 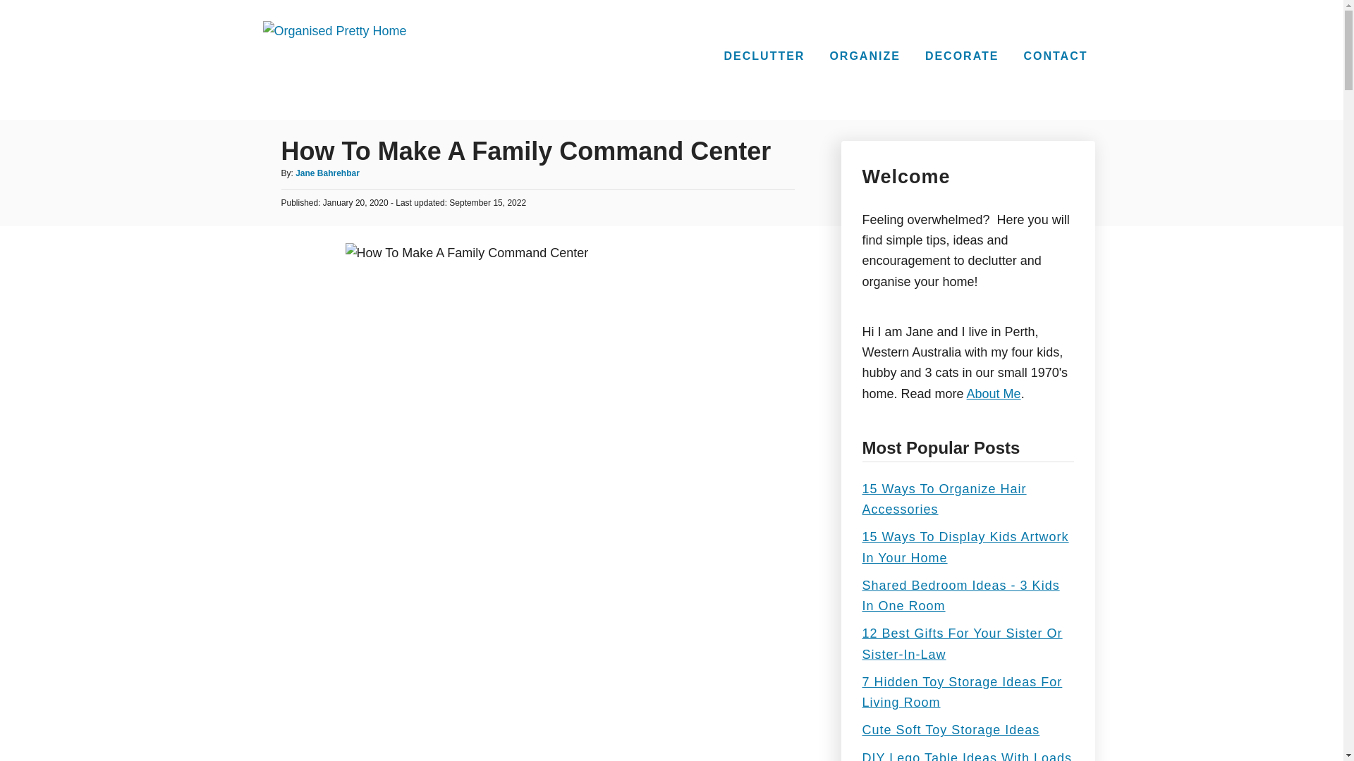 What do you see at coordinates (764, 56) in the screenshot?
I see `DECLUTTER` at bounding box center [764, 56].